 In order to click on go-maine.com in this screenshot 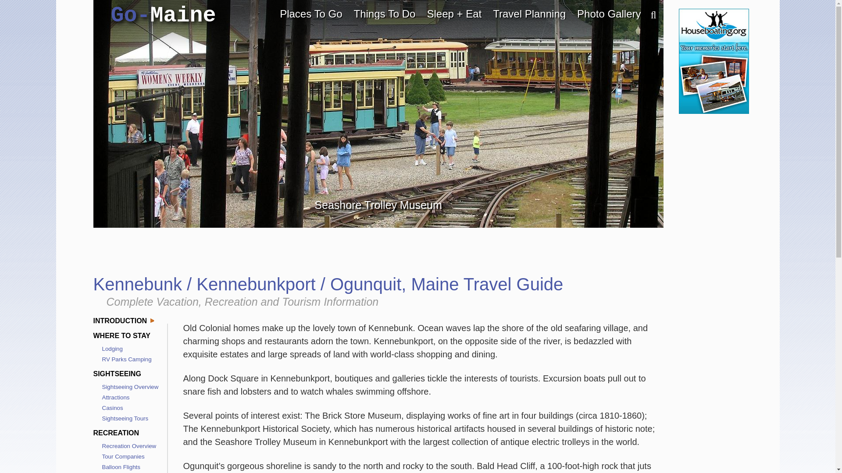, I will do `click(163, 16)`.